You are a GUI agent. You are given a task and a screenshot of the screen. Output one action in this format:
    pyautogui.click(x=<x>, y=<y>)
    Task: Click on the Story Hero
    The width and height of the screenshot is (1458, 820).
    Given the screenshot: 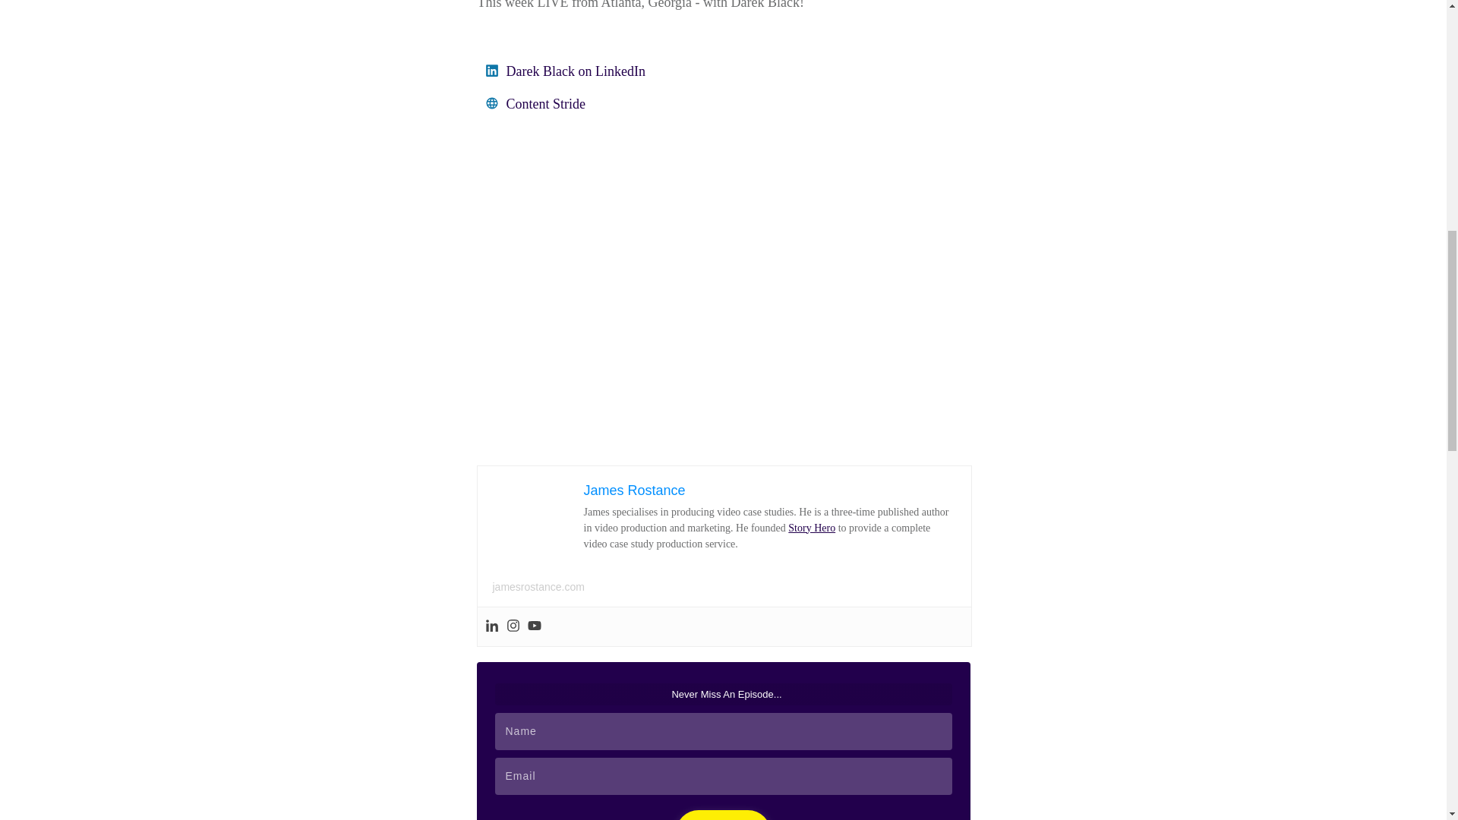 What is the action you would take?
    pyautogui.click(x=812, y=528)
    